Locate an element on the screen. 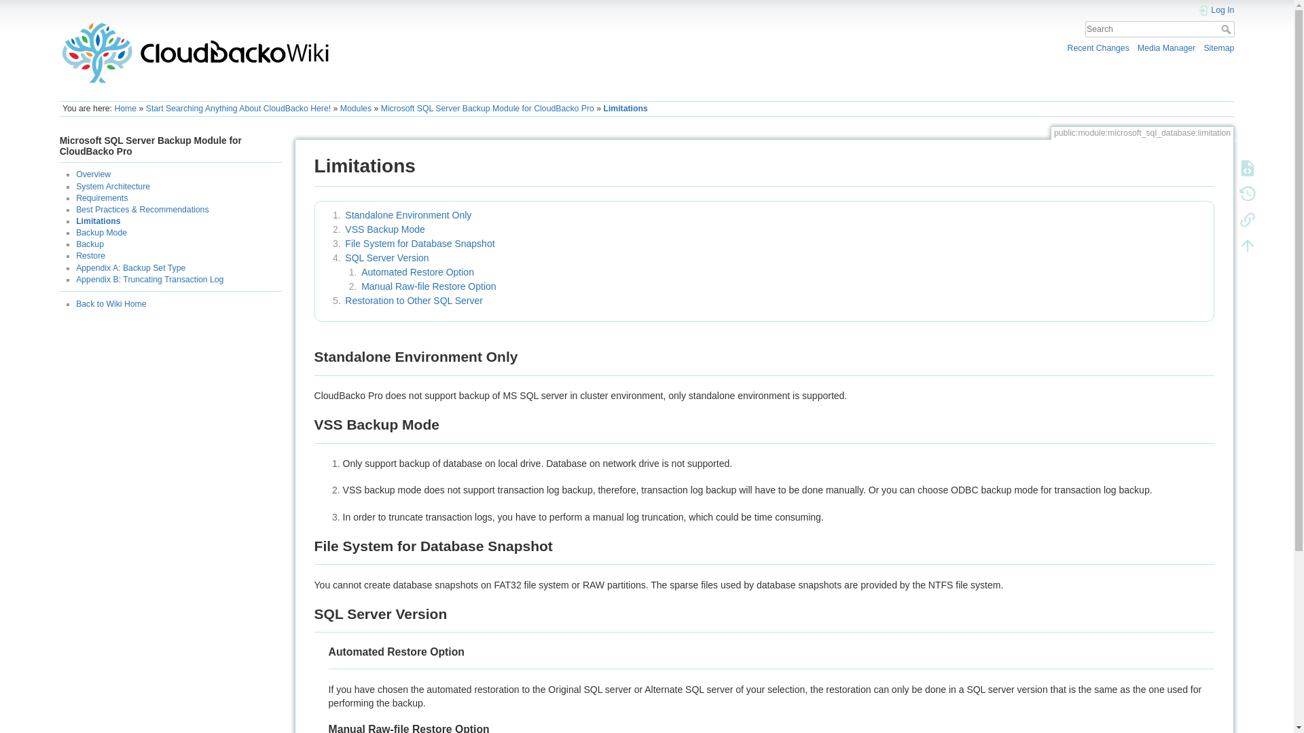 The width and height of the screenshot is (1304, 733). public:module:home is located at coordinates (356, 109).